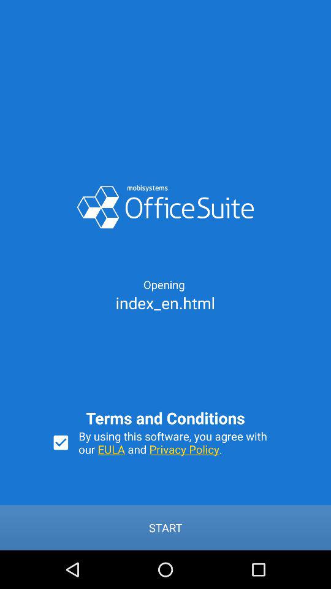 The image size is (331, 589). Describe the element at coordinates (165, 528) in the screenshot. I see `press the start button` at that location.